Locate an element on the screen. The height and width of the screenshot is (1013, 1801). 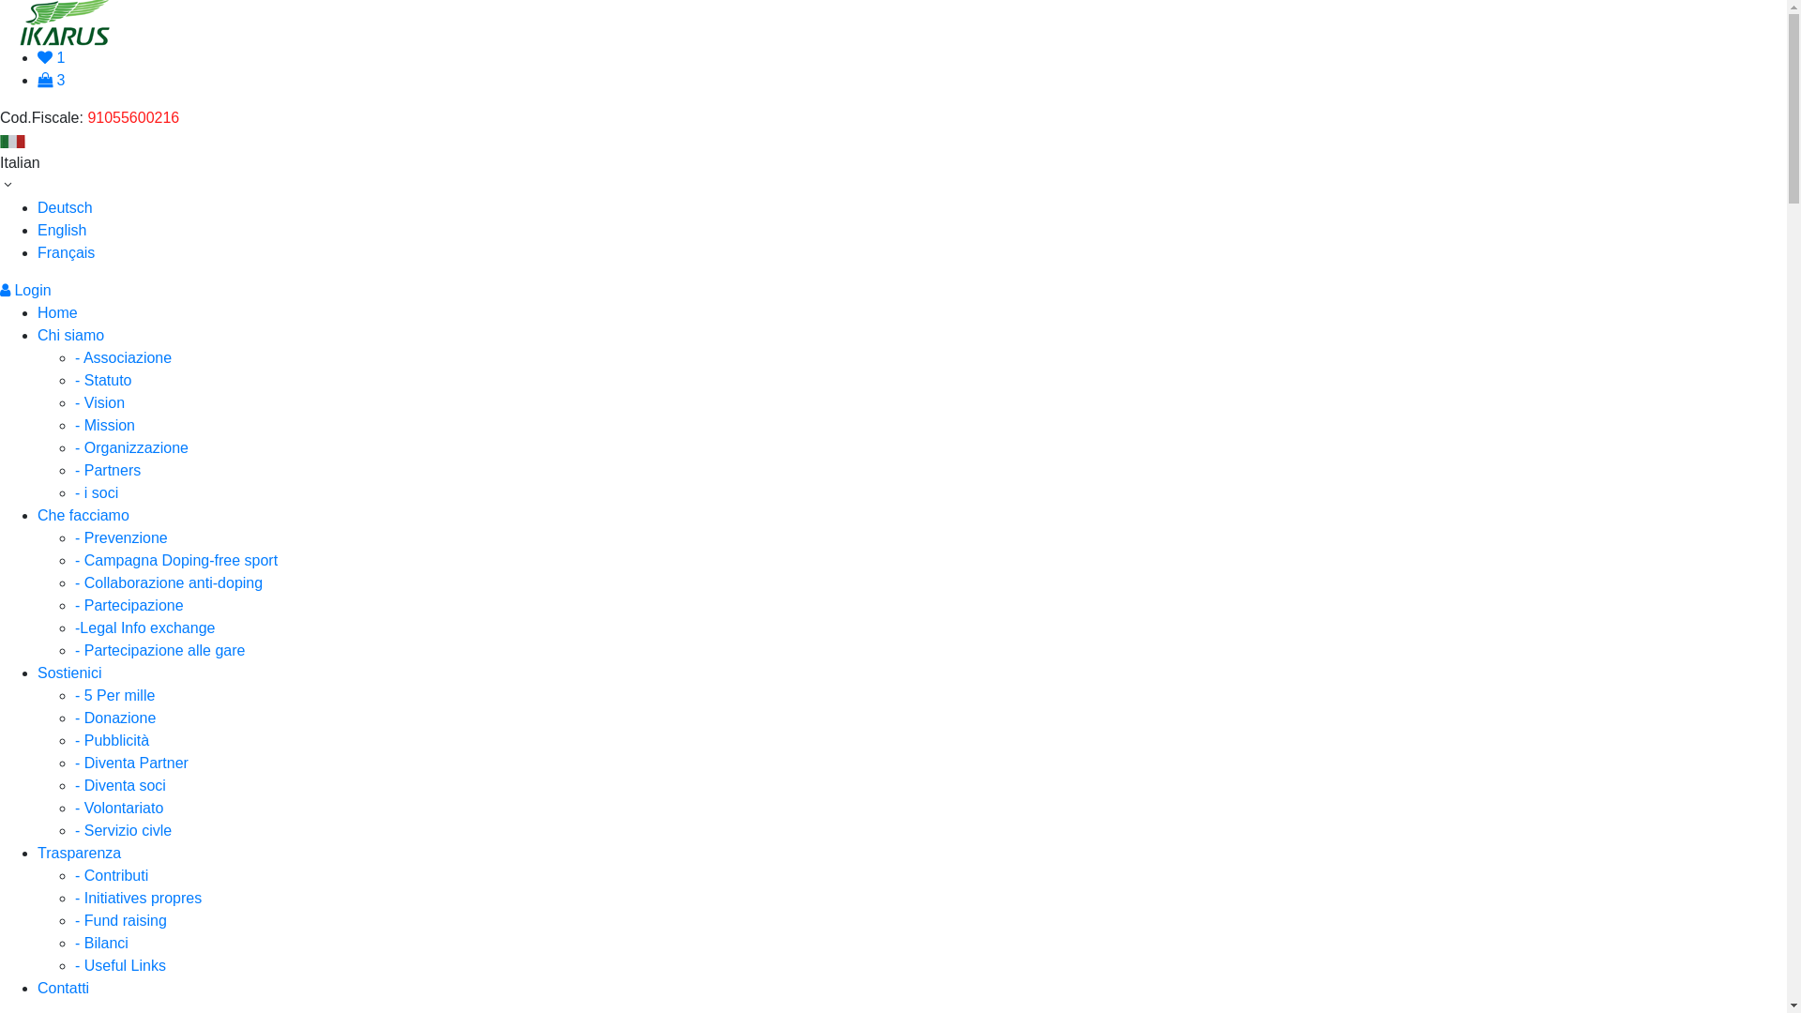
- i soci is located at coordinates (97, 493).